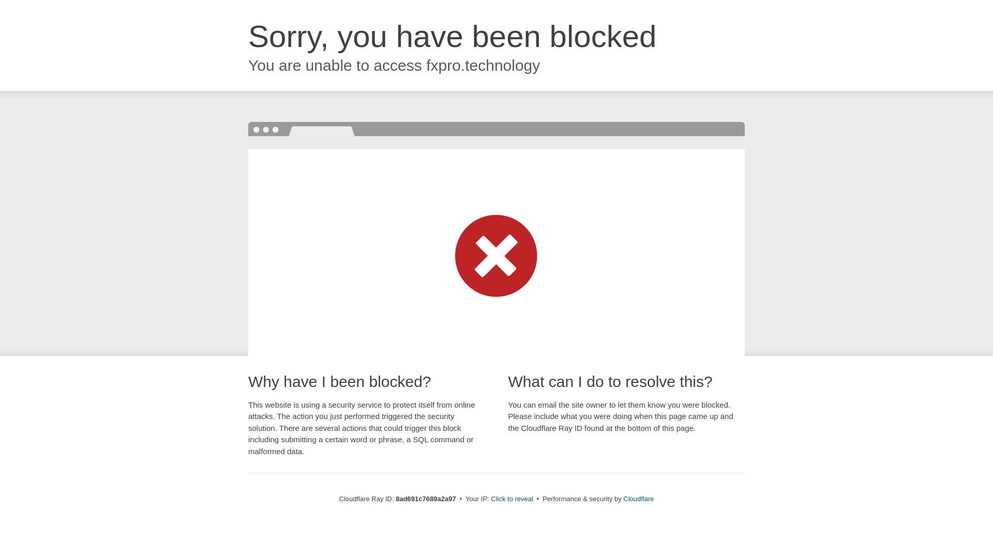  What do you see at coordinates (638, 499) in the screenshot?
I see `Cloudflare` at bounding box center [638, 499].